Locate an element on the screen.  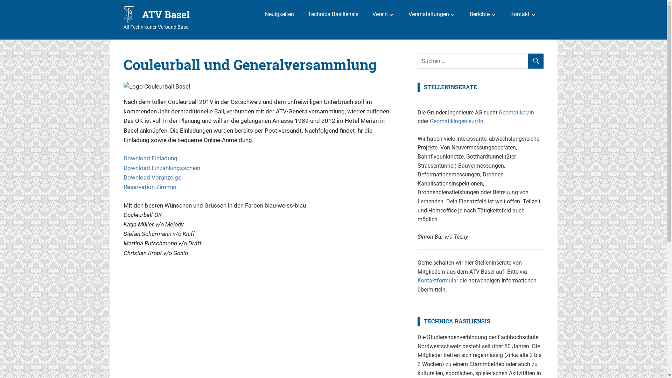
Berichte is located at coordinates (483, 14).